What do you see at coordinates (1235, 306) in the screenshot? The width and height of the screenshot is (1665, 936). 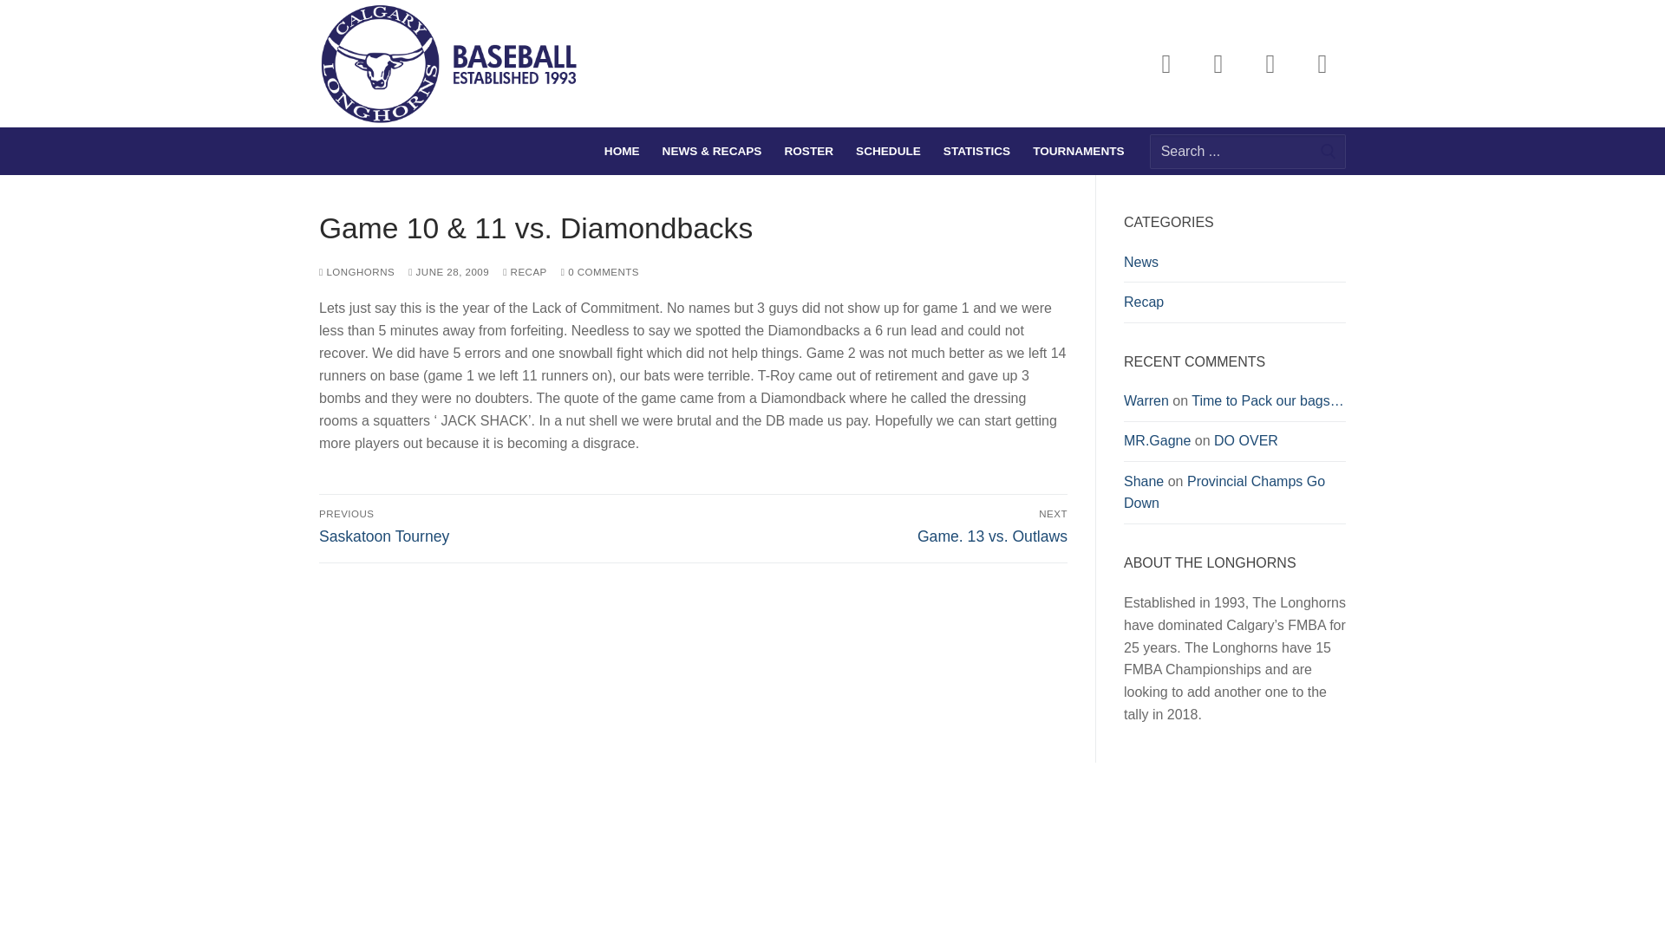 I see `Recap` at bounding box center [1235, 306].